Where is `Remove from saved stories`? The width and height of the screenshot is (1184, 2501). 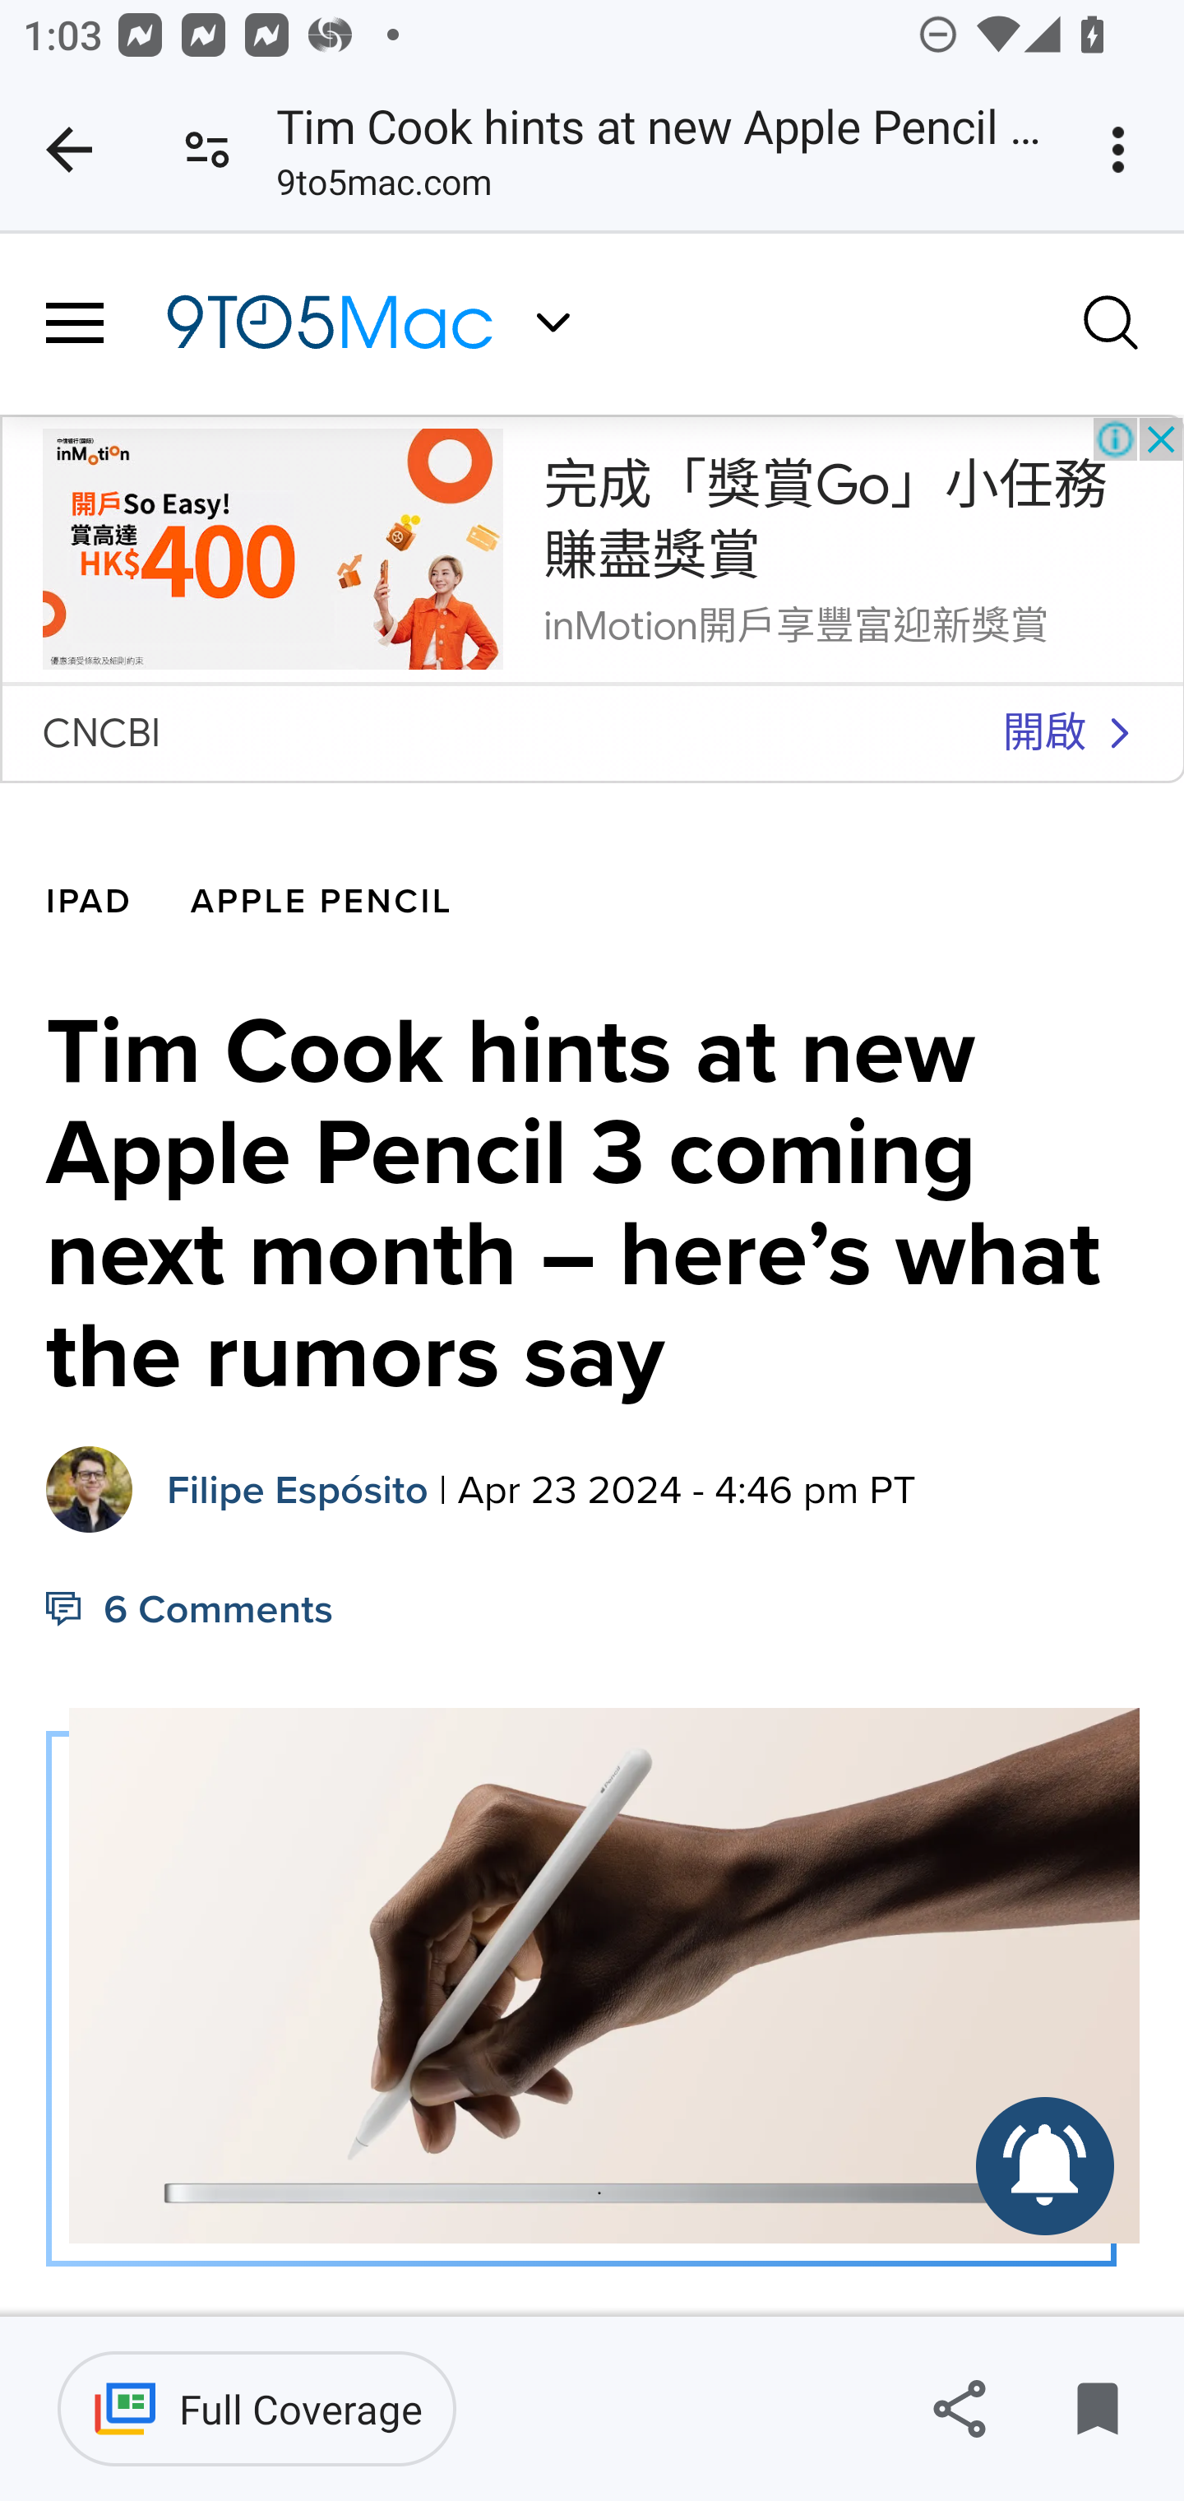 Remove from saved stories is located at coordinates (1097, 2409).